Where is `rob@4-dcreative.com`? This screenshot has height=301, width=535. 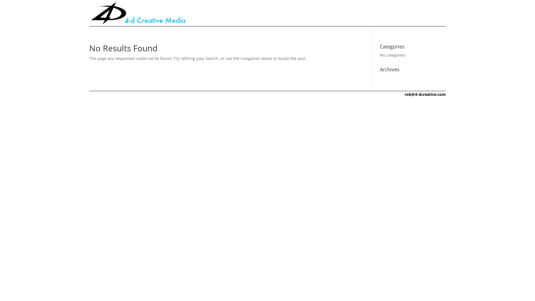 rob@4-dcreative.com is located at coordinates (425, 94).